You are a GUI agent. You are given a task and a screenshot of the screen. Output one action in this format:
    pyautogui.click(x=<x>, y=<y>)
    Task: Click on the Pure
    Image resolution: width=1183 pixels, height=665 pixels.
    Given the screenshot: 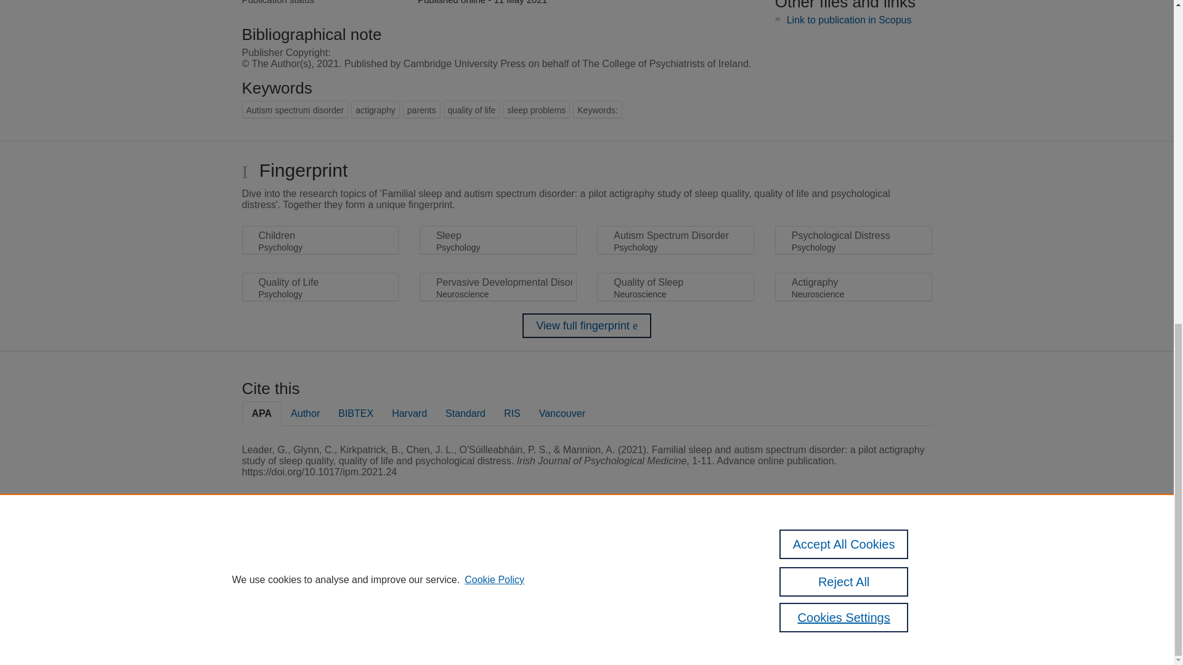 What is the action you would take?
    pyautogui.click(x=295, y=558)
    